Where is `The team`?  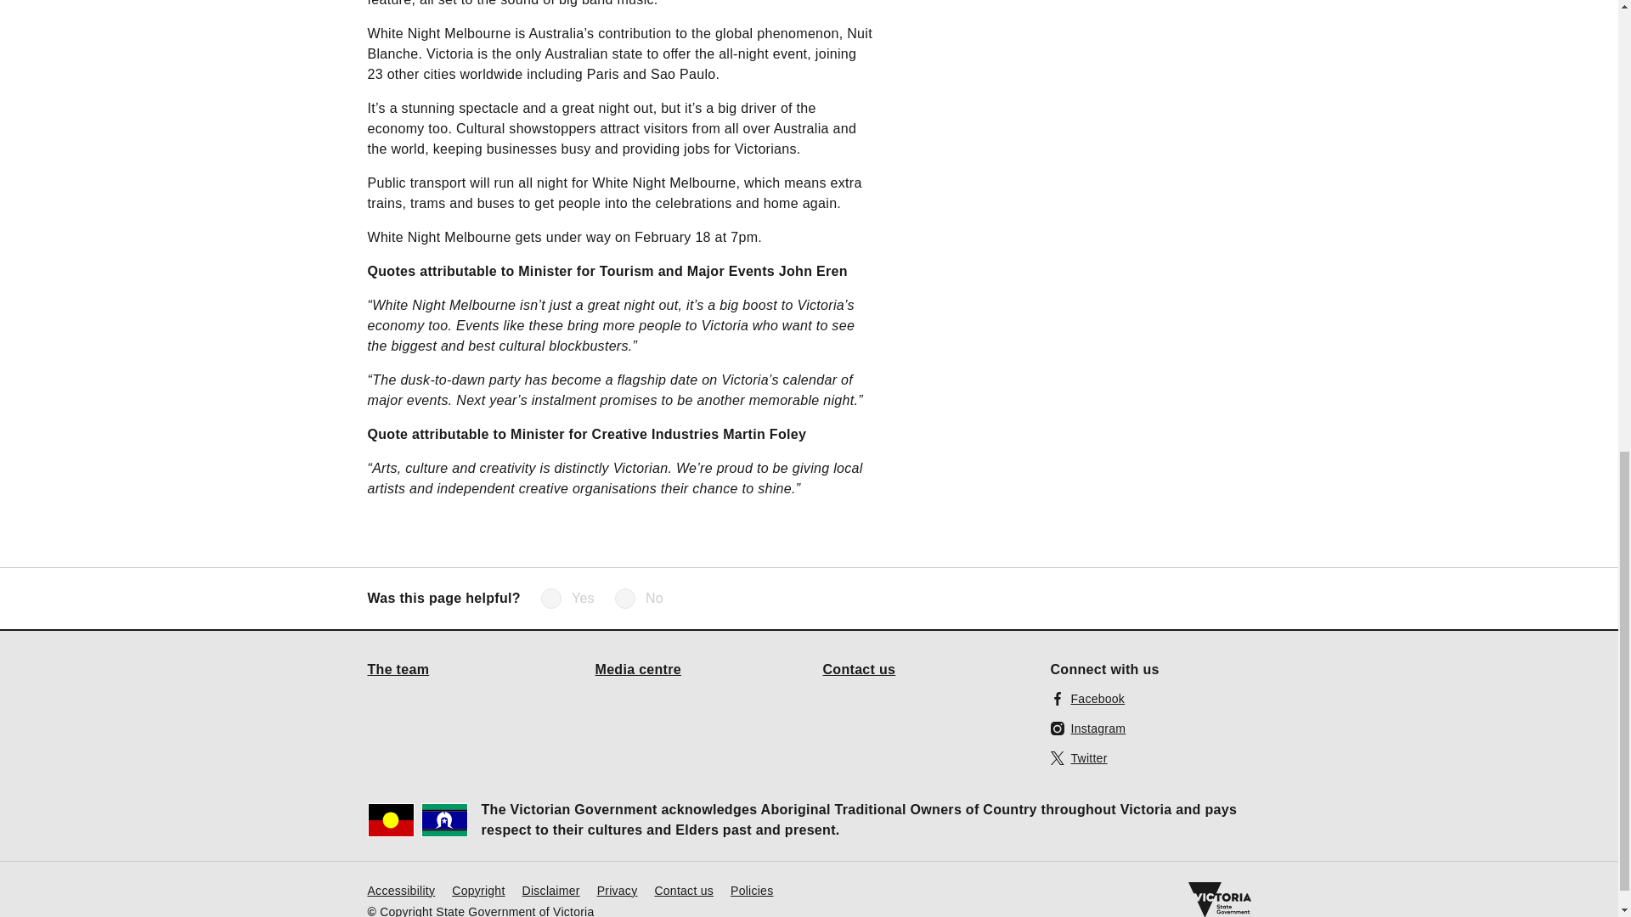
The team is located at coordinates (398, 668).